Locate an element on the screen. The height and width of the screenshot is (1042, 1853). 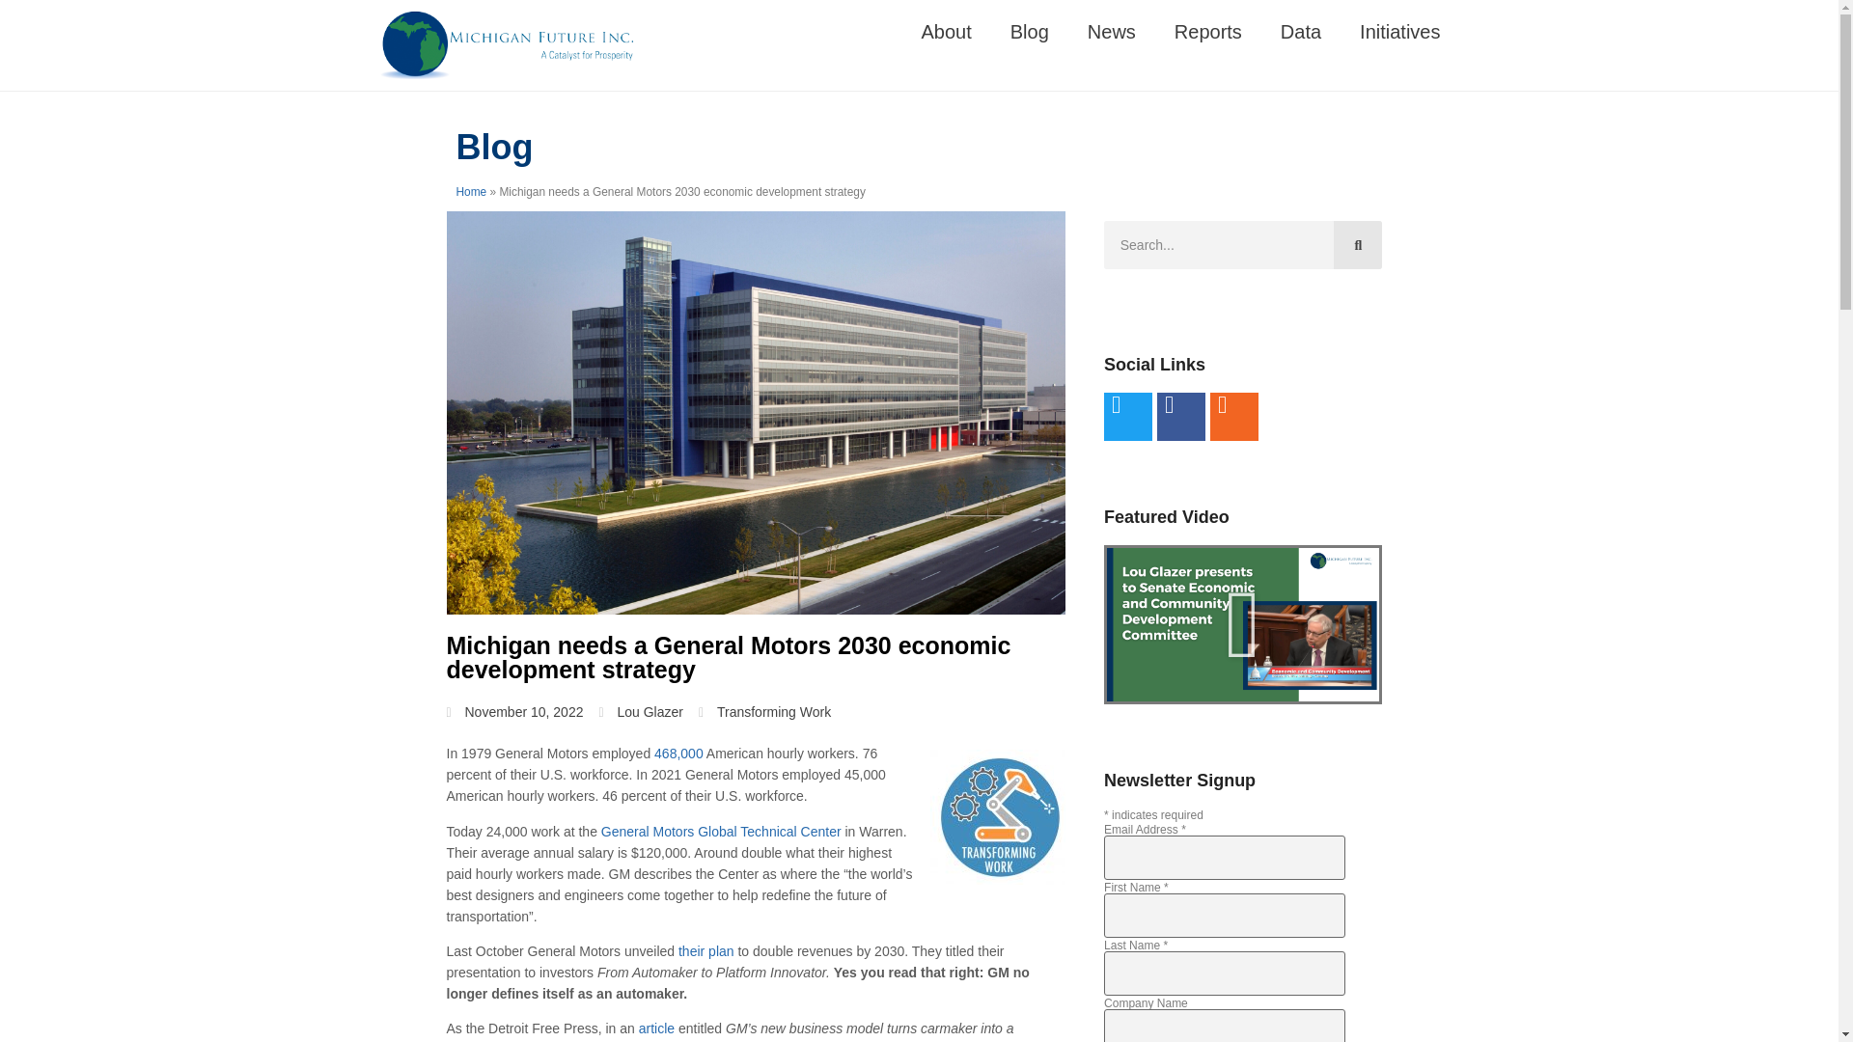
News is located at coordinates (1112, 31).